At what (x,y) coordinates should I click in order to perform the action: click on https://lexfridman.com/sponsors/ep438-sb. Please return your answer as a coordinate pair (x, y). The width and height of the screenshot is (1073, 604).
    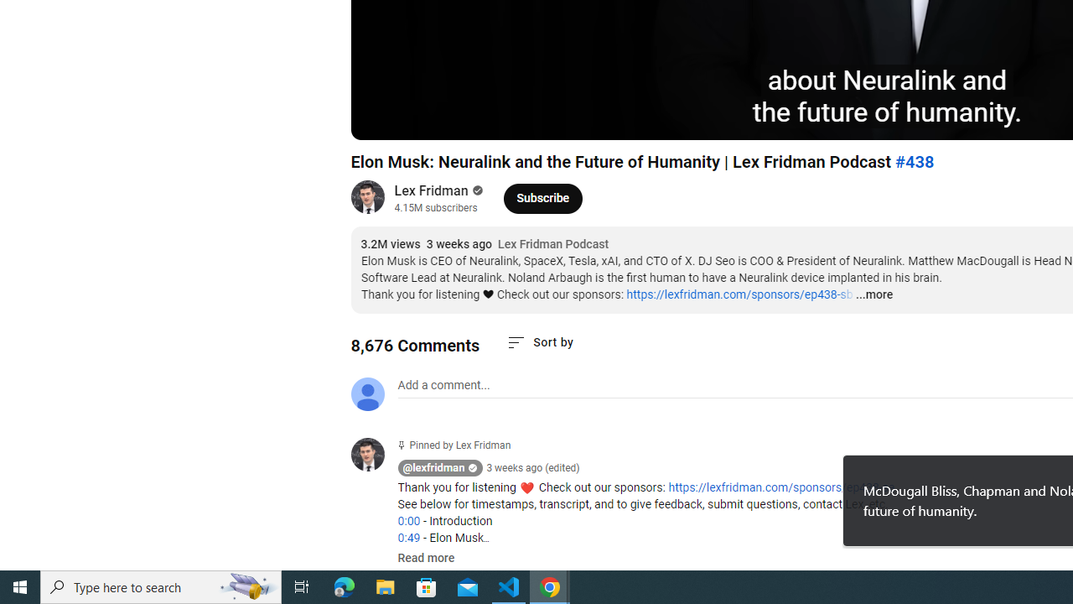
    Looking at the image, I should click on (739, 294).